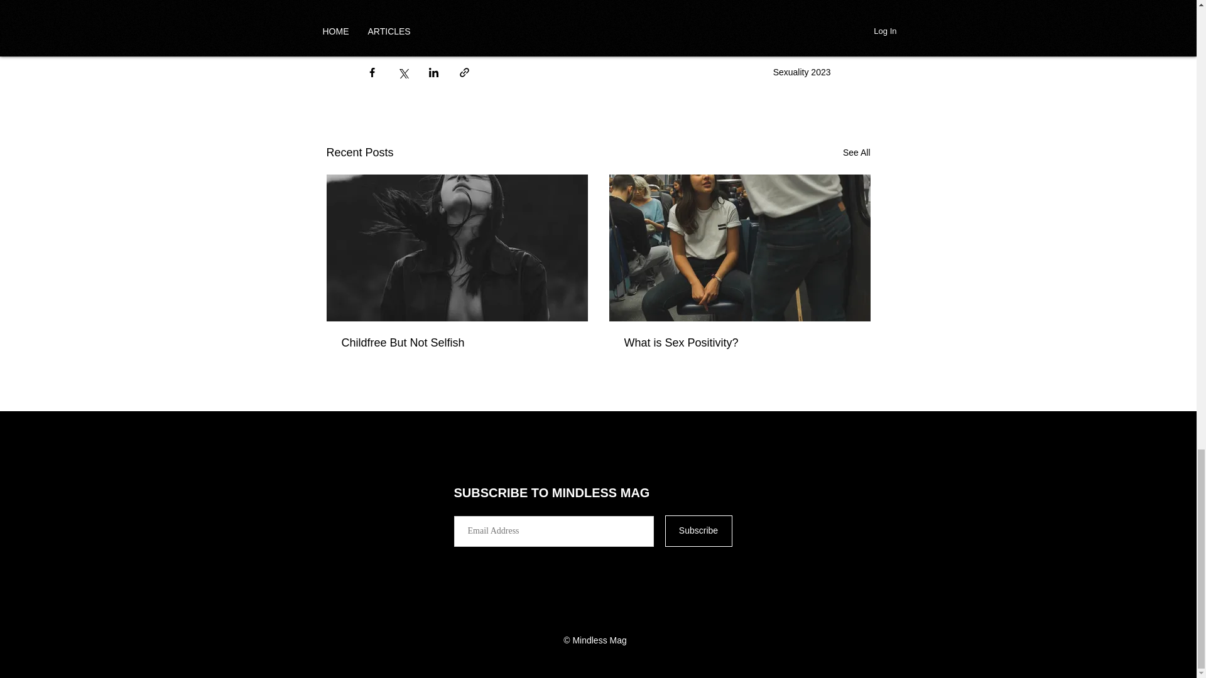 This screenshot has width=1206, height=678. What do you see at coordinates (603, 5) in the screenshot?
I see `freedom` at bounding box center [603, 5].